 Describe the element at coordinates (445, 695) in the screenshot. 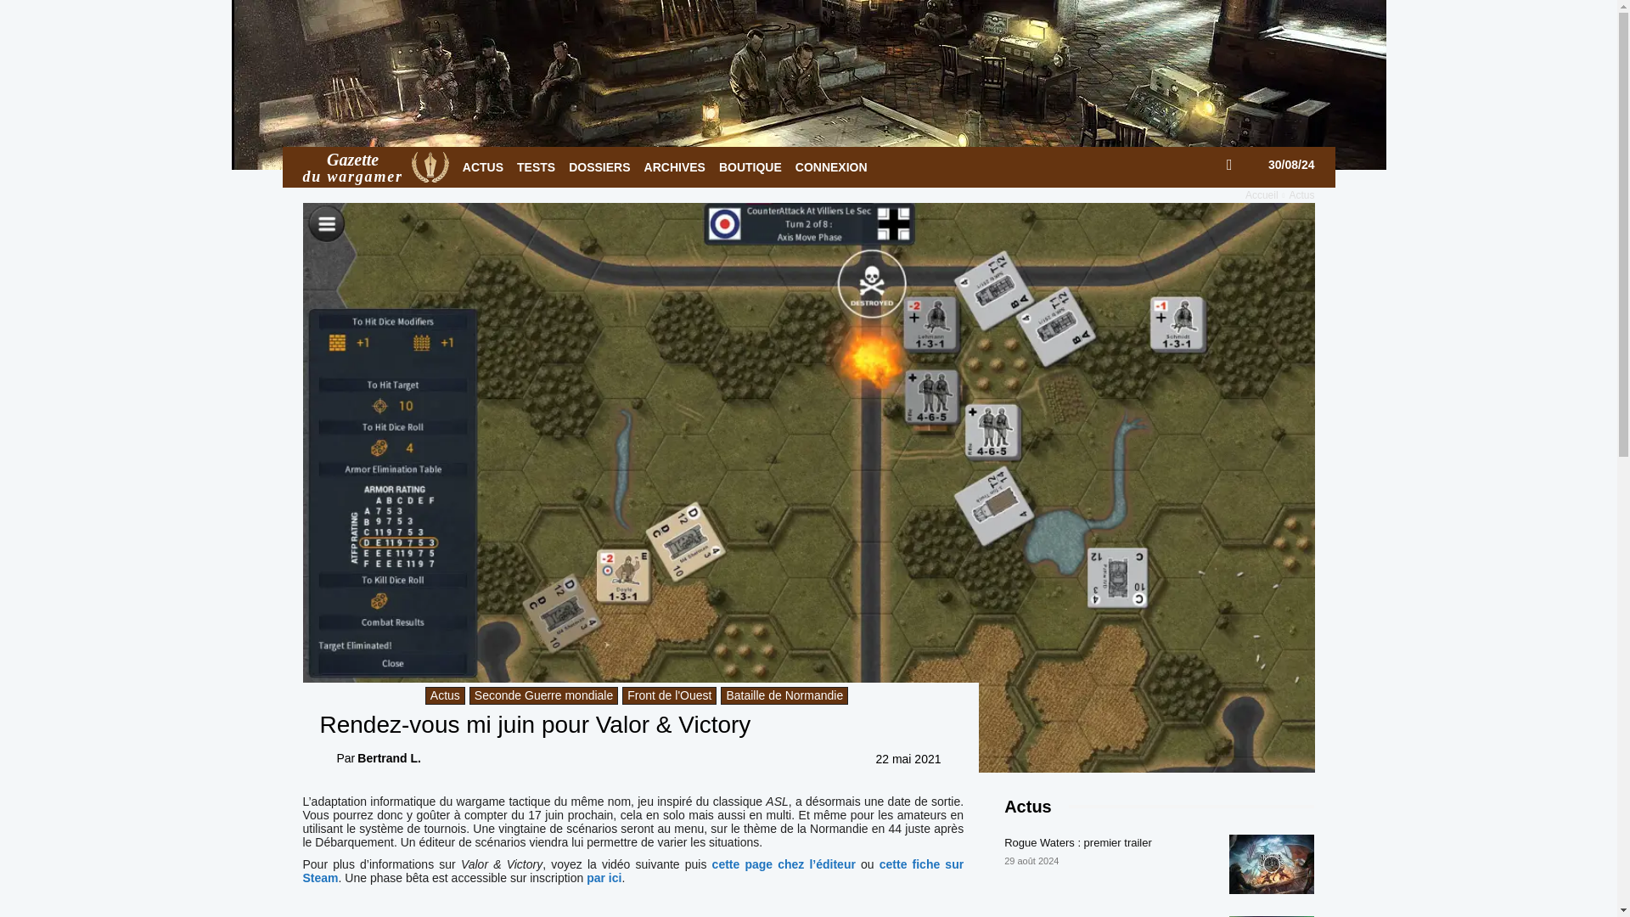

I see `Actus` at that location.